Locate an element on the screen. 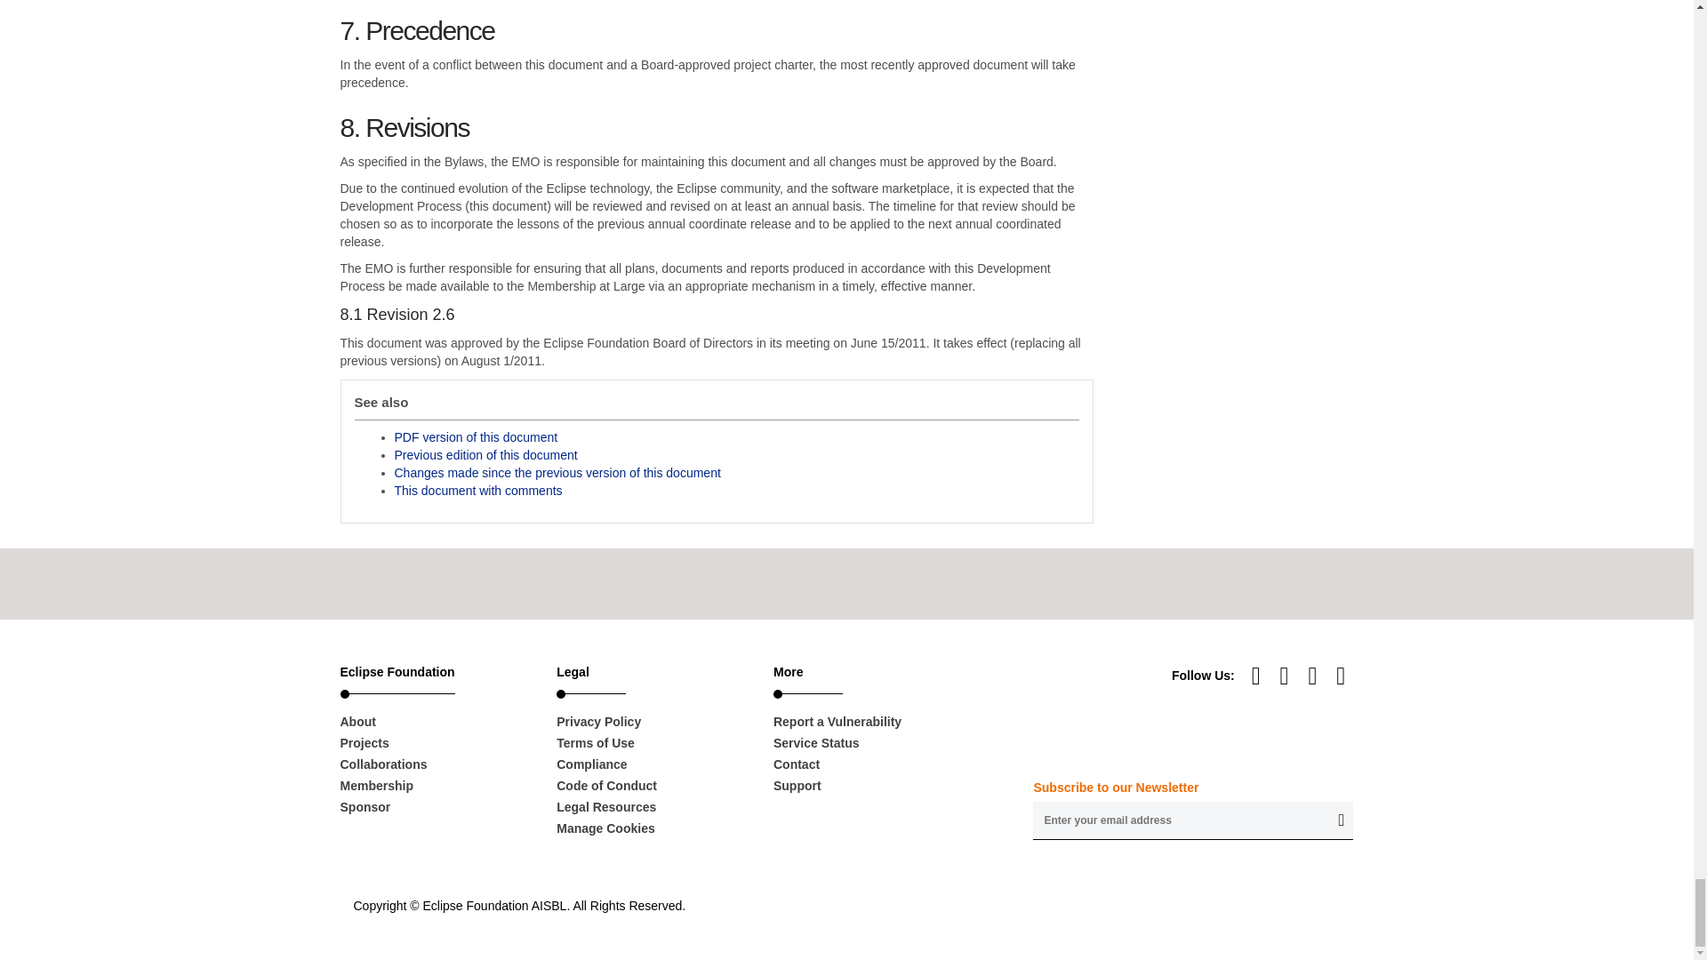 The width and height of the screenshot is (1707, 960). Facebook is located at coordinates (1315, 675).